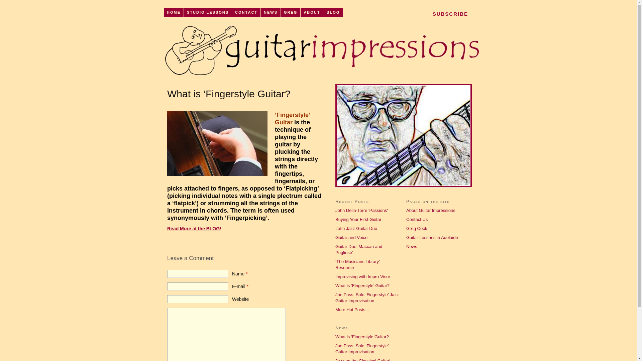 The height and width of the screenshot is (361, 642). Describe the element at coordinates (361, 211) in the screenshot. I see `John Della-Torre 'Passions'` at that location.